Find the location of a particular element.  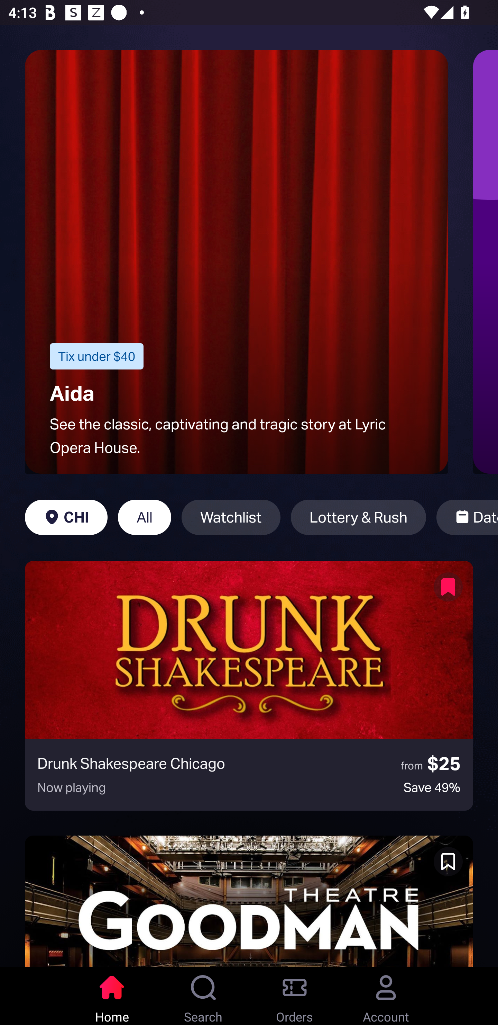

Watchlist is located at coordinates (231, 517).